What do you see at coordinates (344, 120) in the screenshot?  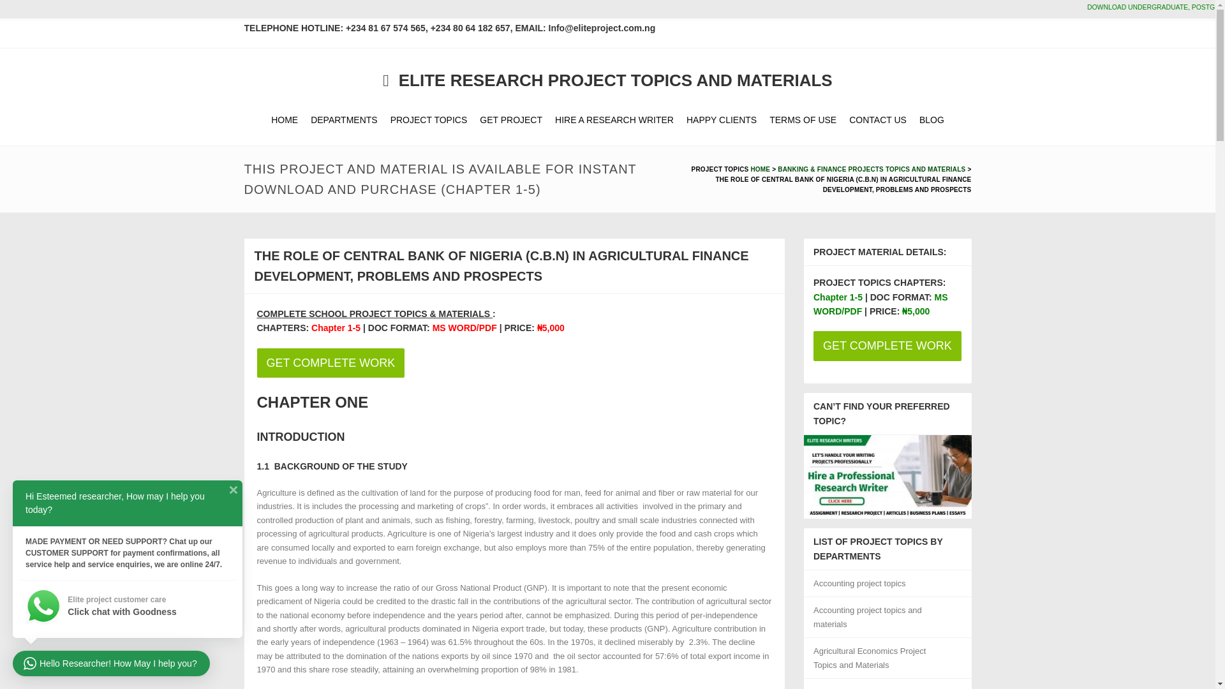 I see `DEPARTMENTS` at bounding box center [344, 120].